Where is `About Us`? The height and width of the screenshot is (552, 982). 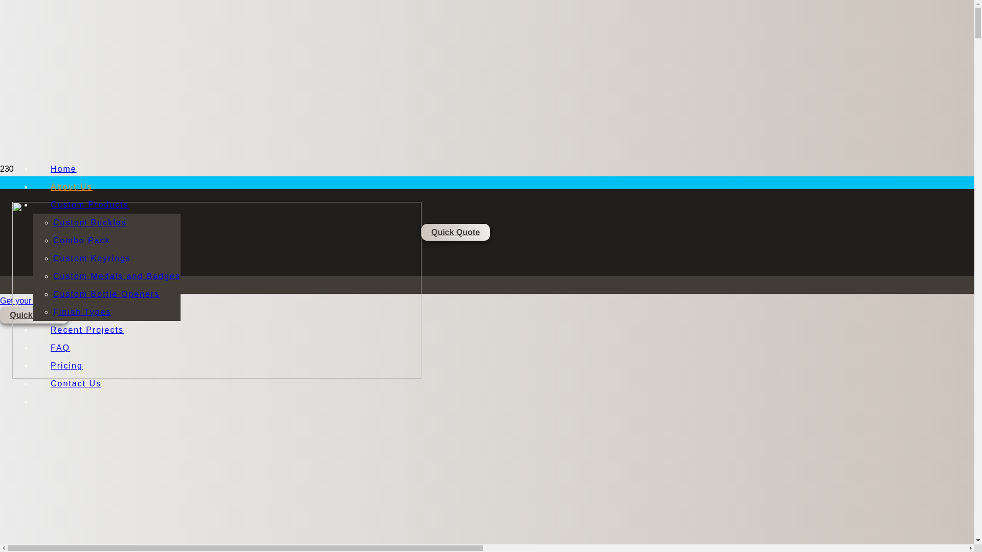
About Us is located at coordinates (72, 186).